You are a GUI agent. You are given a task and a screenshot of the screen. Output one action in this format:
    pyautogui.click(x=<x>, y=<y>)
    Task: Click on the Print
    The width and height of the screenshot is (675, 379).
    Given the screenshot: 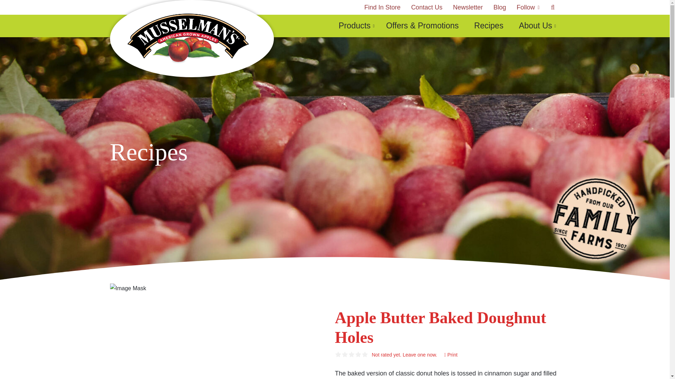 What is the action you would take?
    pyautogui.click(x=451, y=355)
    